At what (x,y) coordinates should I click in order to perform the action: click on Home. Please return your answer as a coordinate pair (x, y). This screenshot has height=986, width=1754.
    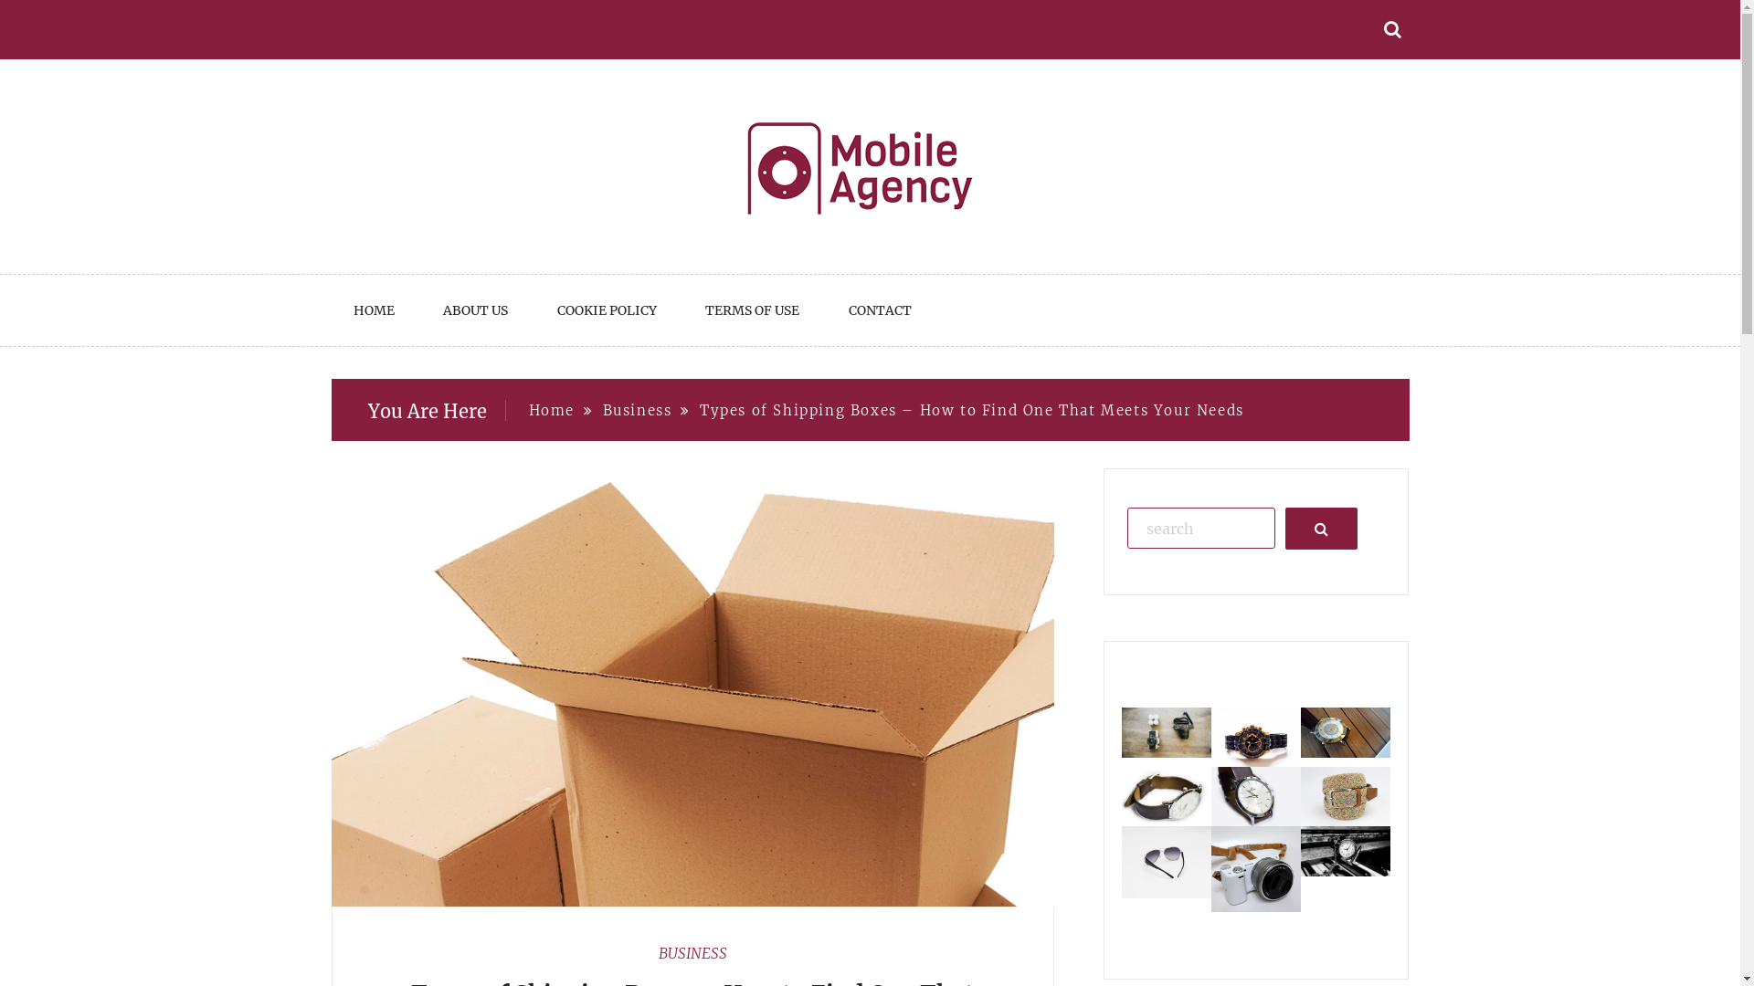
    Looking at the image, I should click on (551, 411).